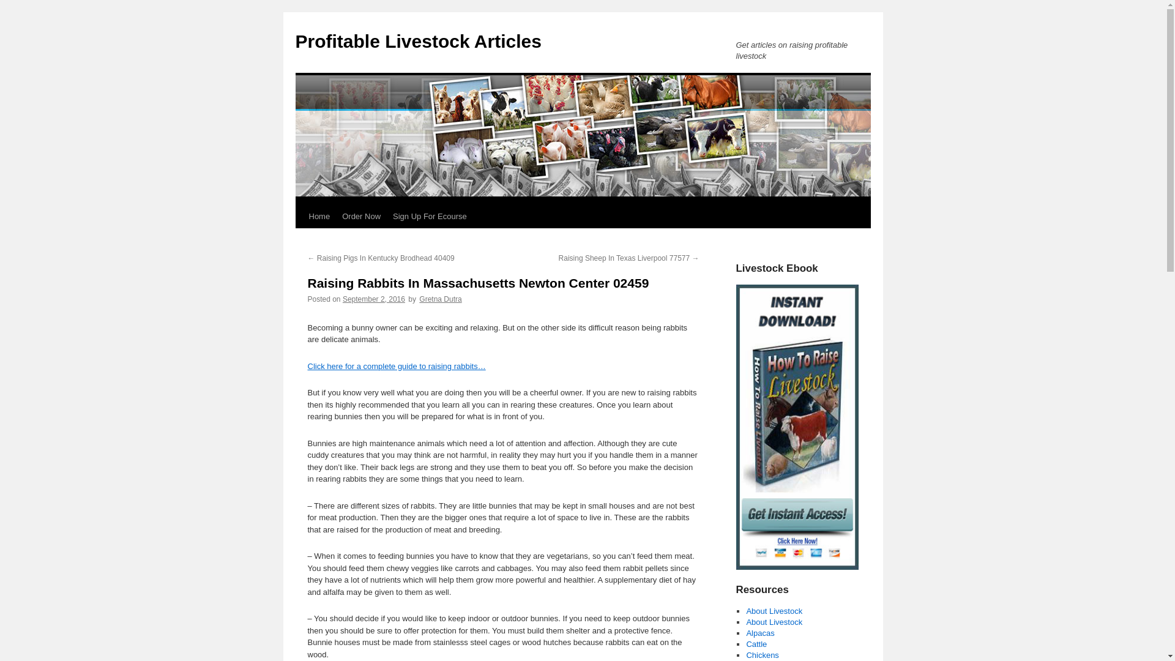  I want to click on Profitable Livestock Articles, so click(417, 41).